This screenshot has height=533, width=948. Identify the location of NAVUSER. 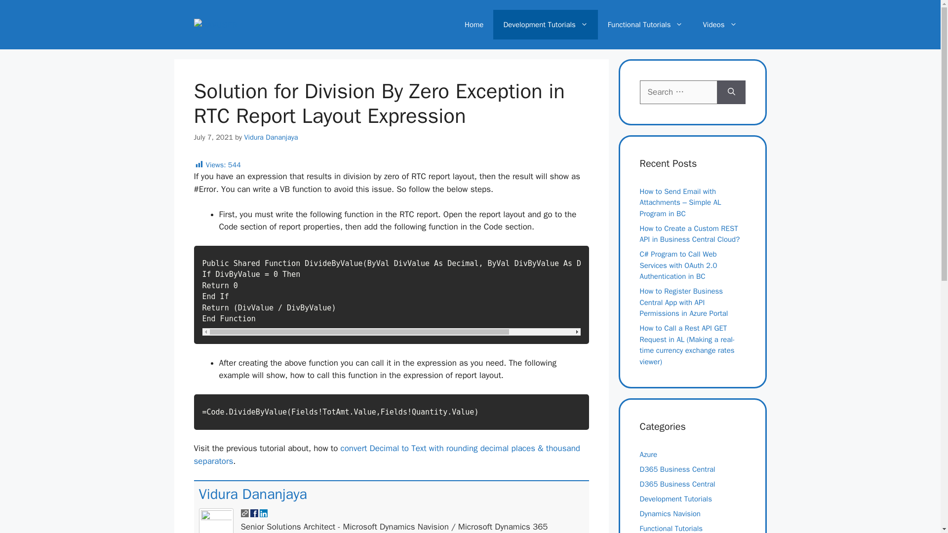
(215, 25).